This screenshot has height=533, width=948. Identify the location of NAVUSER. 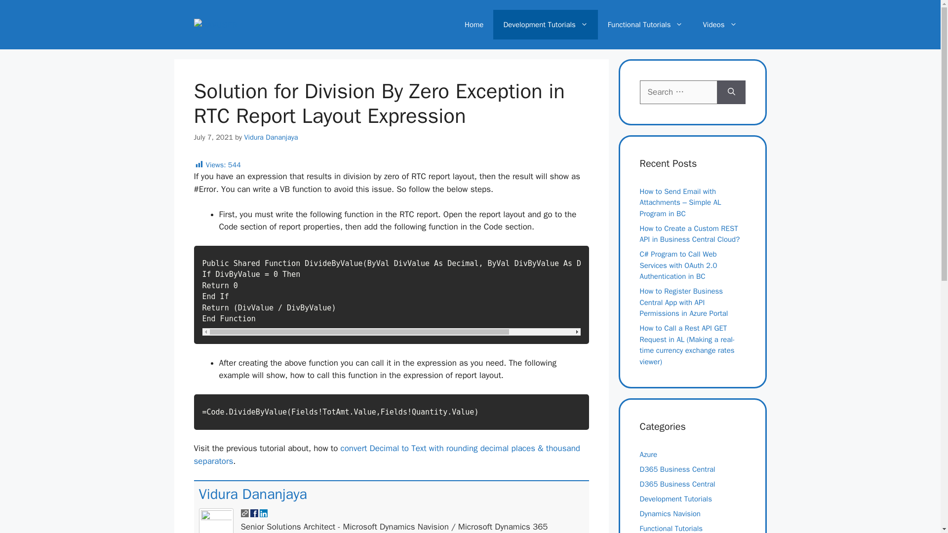
(215, 25).